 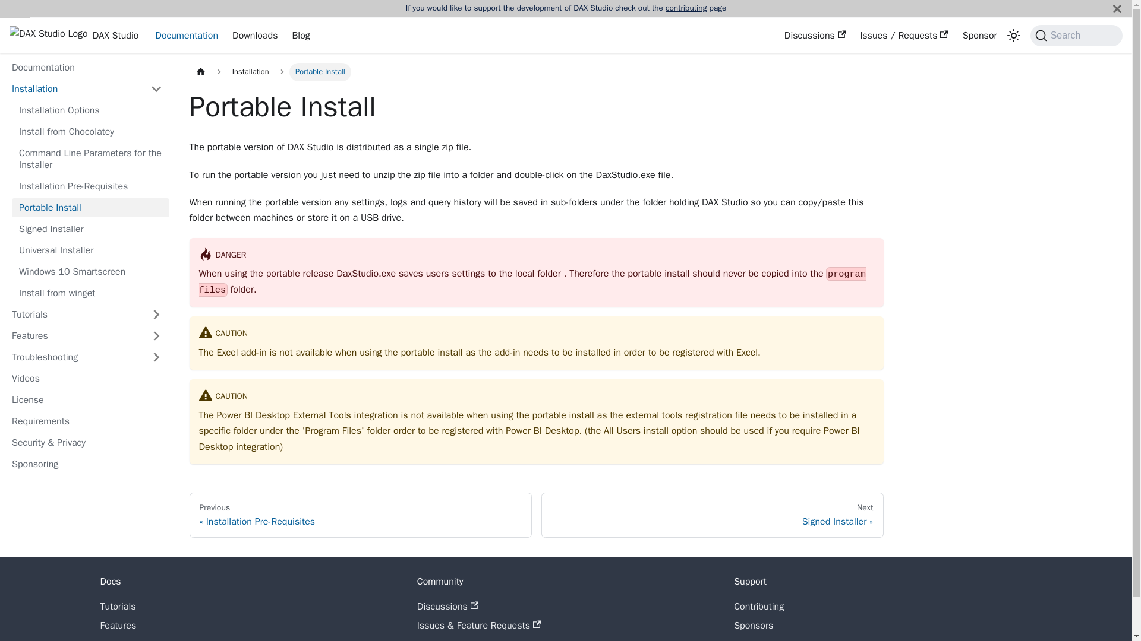 What do you see at coordinates (90, 293) in the screenshot?
I see `Install from winget` at bounding box center [90, 293].